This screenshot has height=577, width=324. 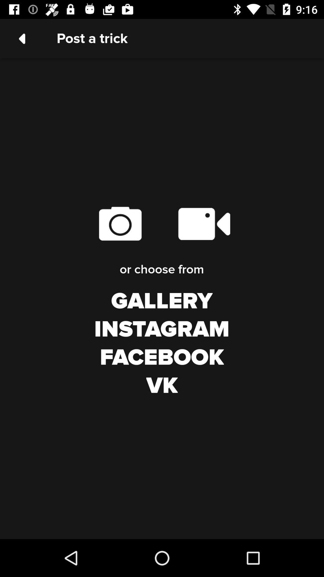 What do you see at coordinates (162, 301) in the screenshot?
I see `launch gallery icon` at bounding box center [162, 301].